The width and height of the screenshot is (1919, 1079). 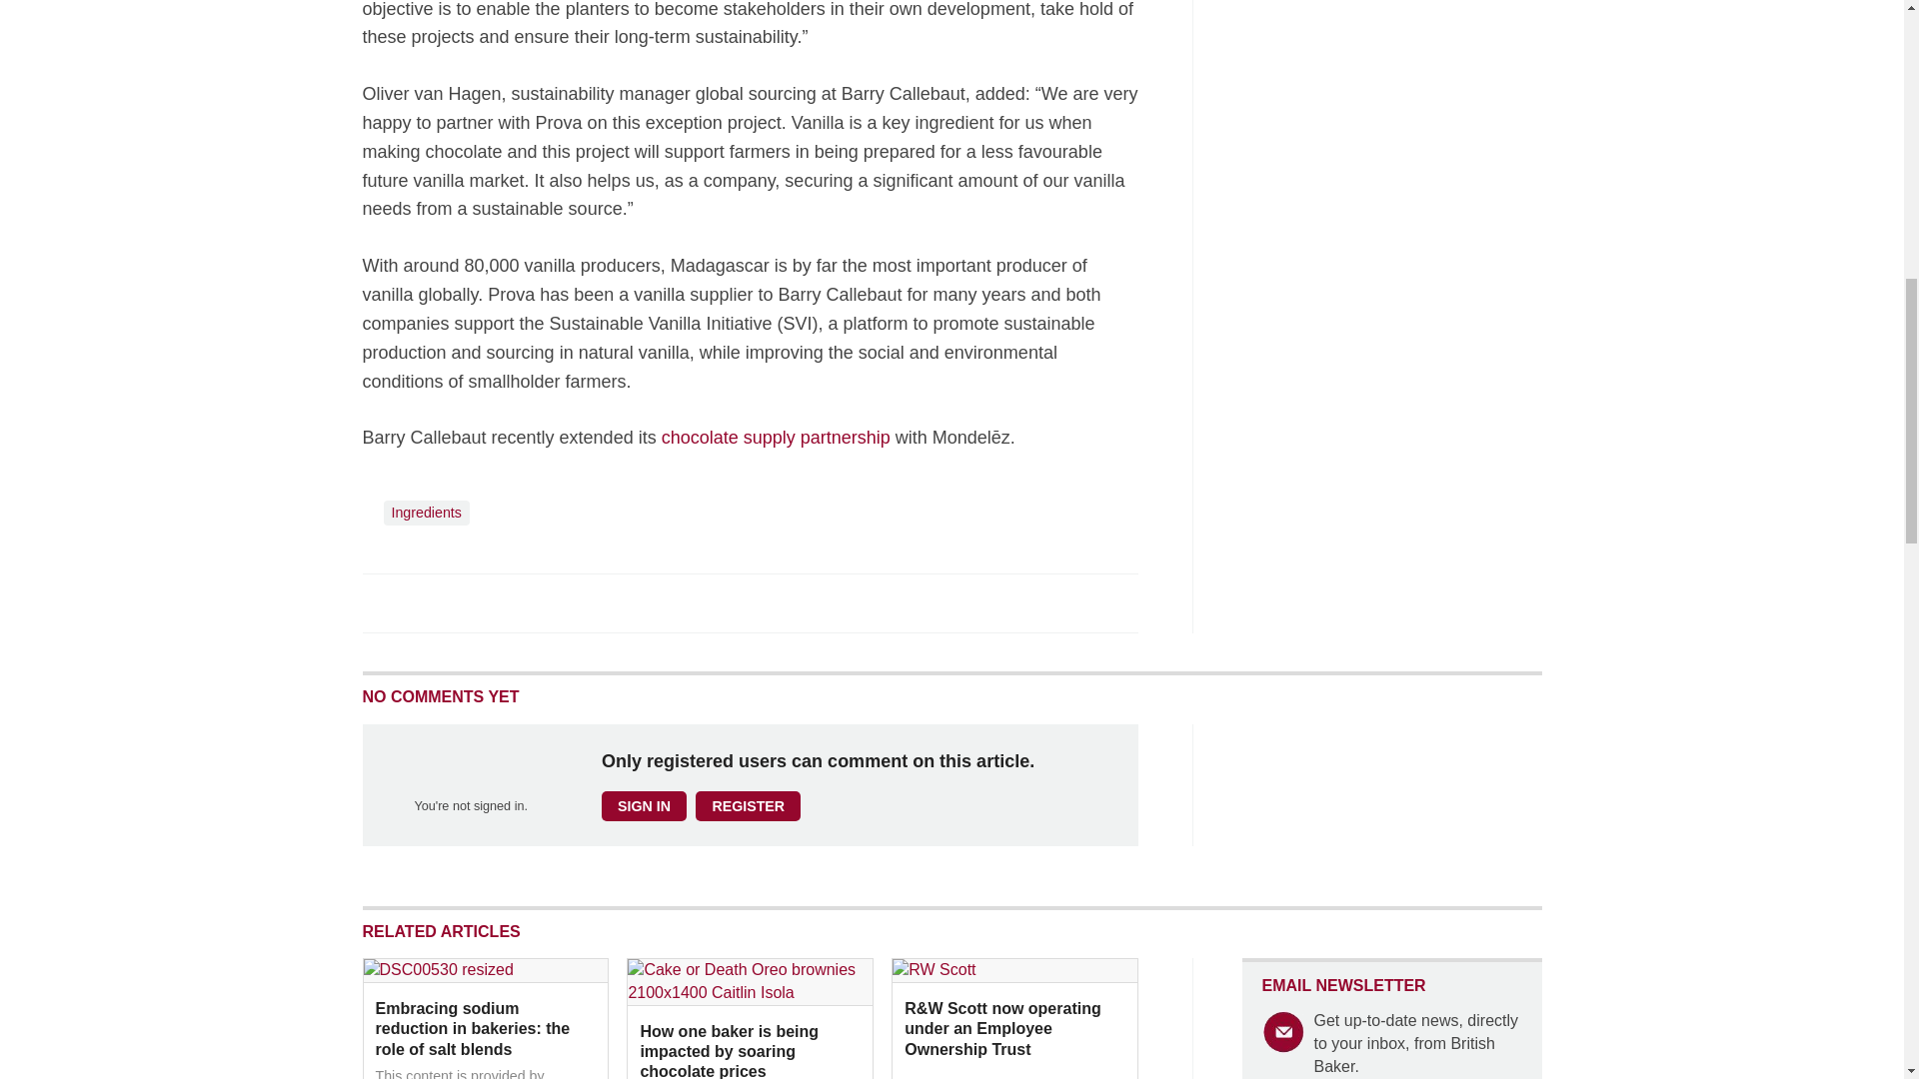 What do you see at coordinates (465, 602) in the screenshot?
I see `Share this on Linked in` at bounding box center [465, 602].